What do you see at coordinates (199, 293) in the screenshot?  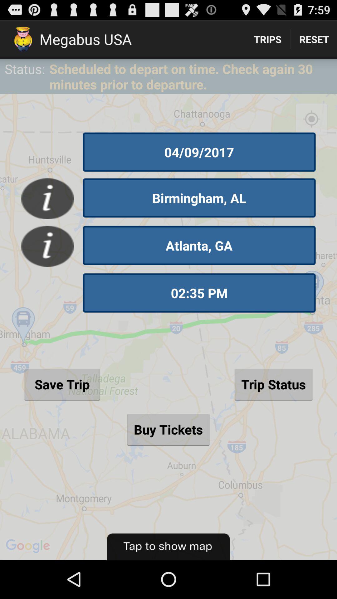 I see `press the item above save trip button` at bounding box center [199, 293].